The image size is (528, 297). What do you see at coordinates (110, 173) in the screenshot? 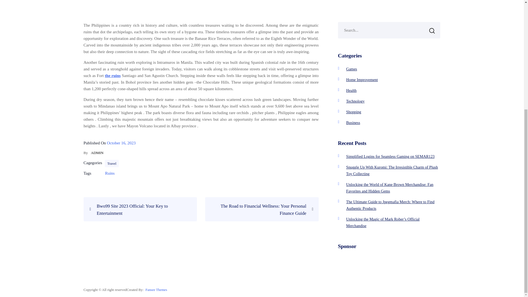
I see `Ruins` at bounding box center [110, 173].